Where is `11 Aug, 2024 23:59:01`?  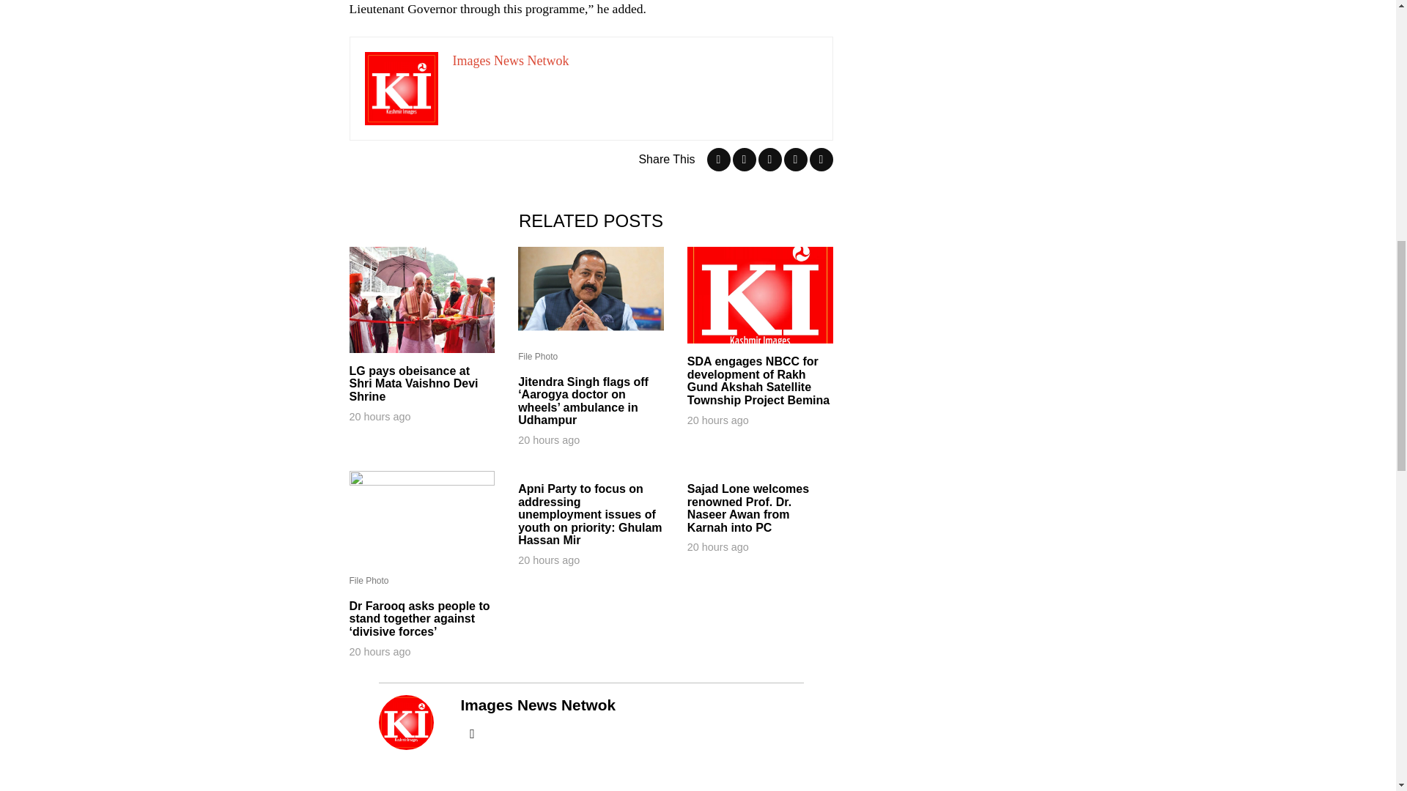 11 Aug, 2024 23:59:01 is located at coordinates (548, 439).